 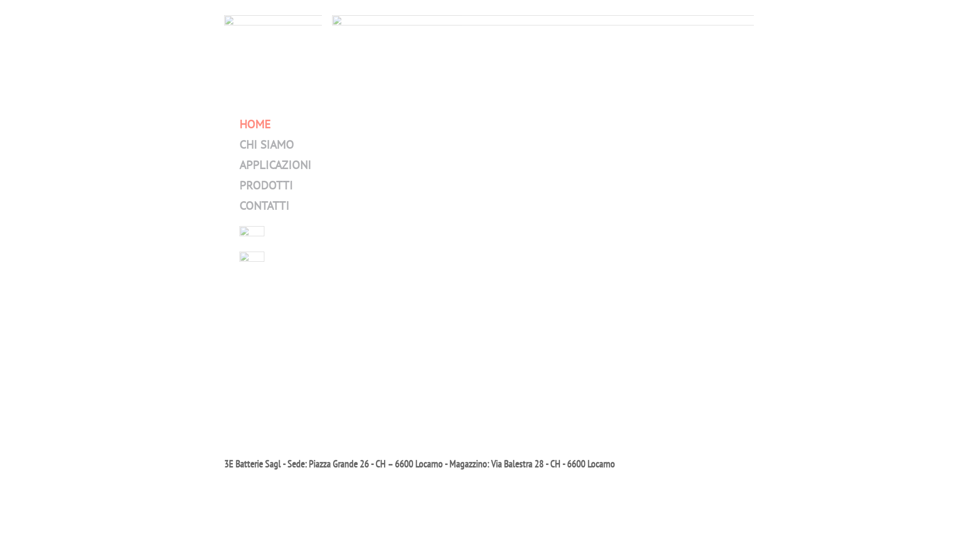 I want to click on PRODOTTI, so click(x=266, y=185).